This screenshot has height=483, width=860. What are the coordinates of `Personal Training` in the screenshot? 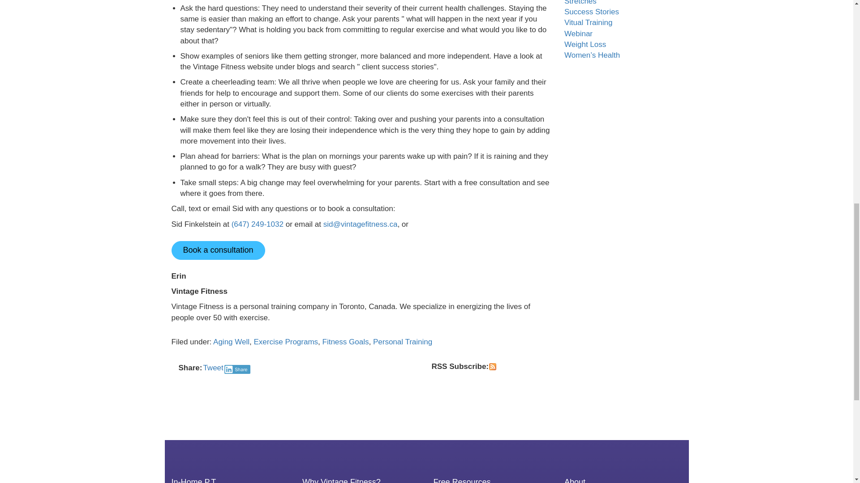 It's located at (403, 342).